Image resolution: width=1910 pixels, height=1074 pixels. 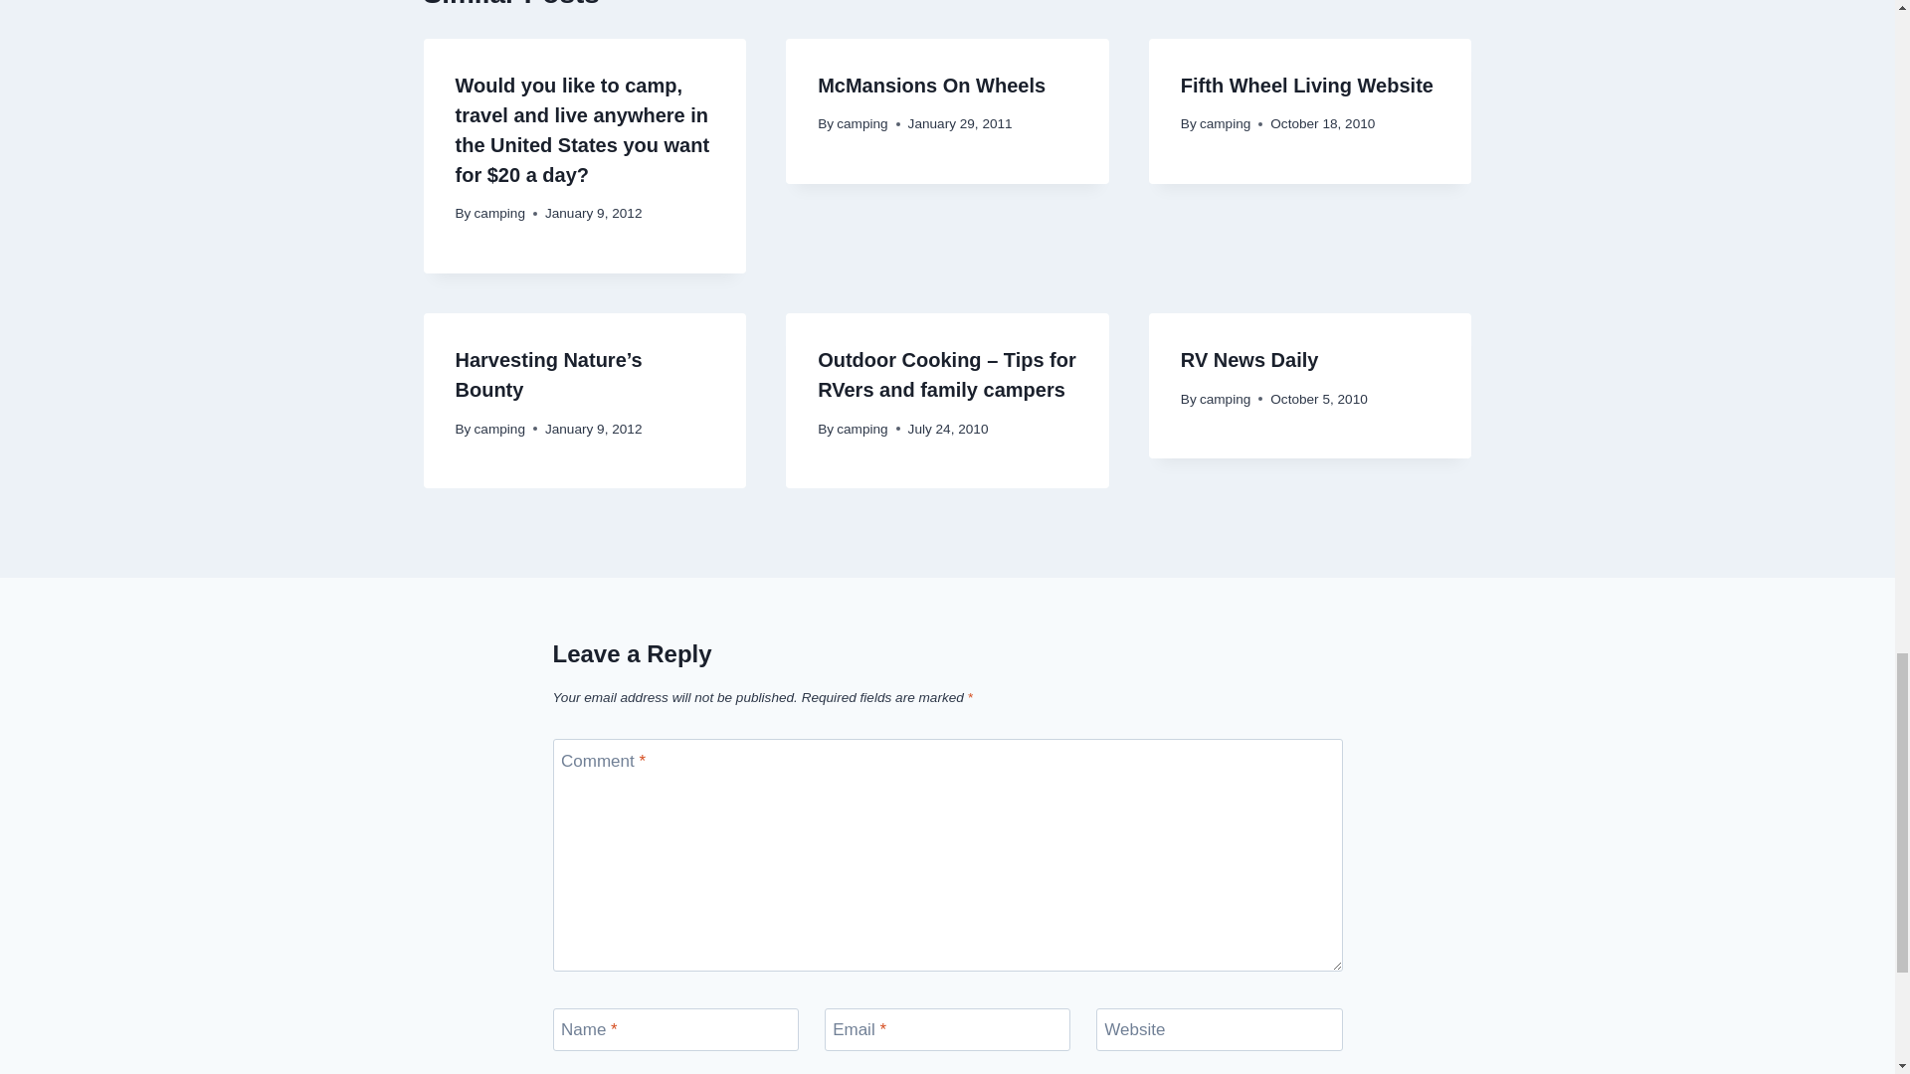 I want to click on camping, so click(x=499, y=213).